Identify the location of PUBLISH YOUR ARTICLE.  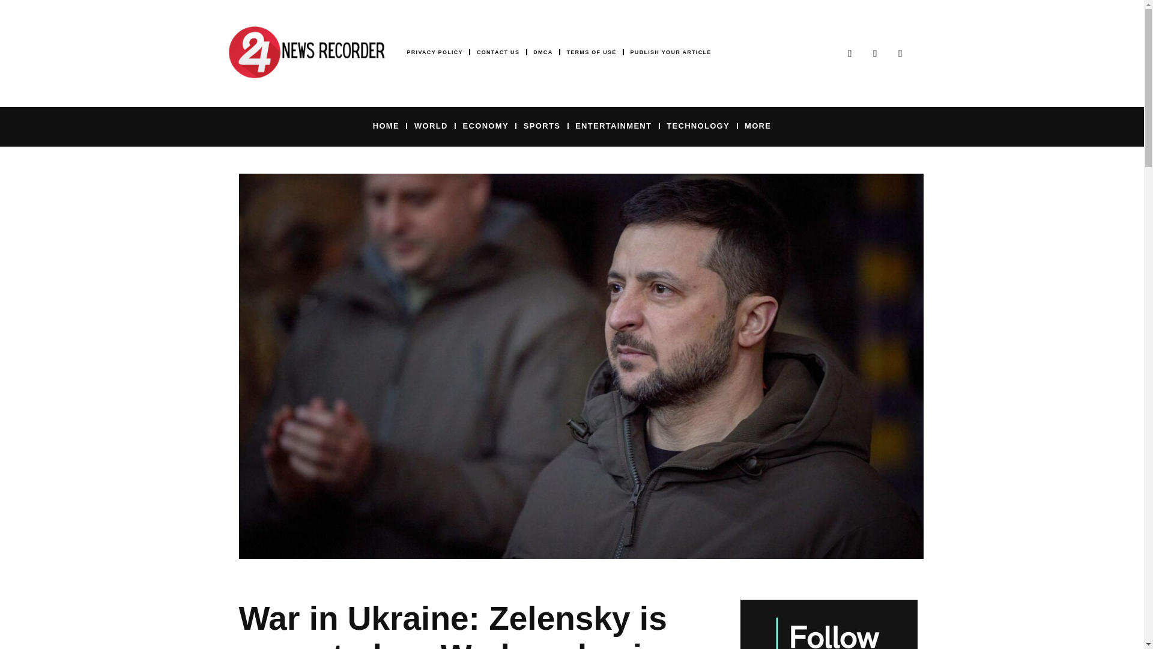
(671, 52).